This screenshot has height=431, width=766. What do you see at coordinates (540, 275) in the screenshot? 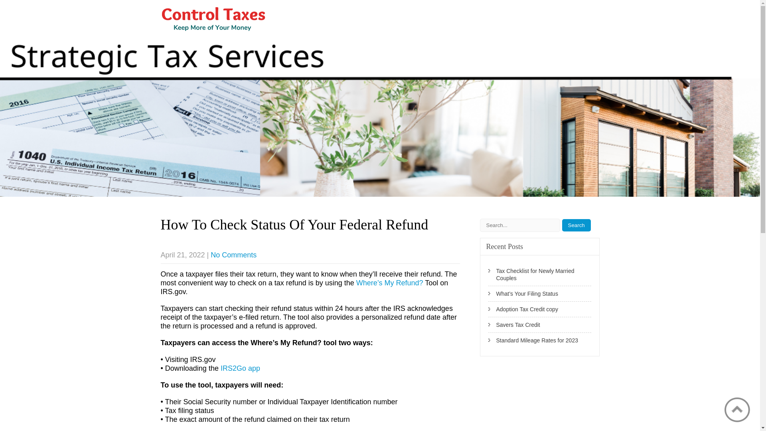
I see `Tax Checklist for Newly Married Couples` at bounding box center [540, 275].